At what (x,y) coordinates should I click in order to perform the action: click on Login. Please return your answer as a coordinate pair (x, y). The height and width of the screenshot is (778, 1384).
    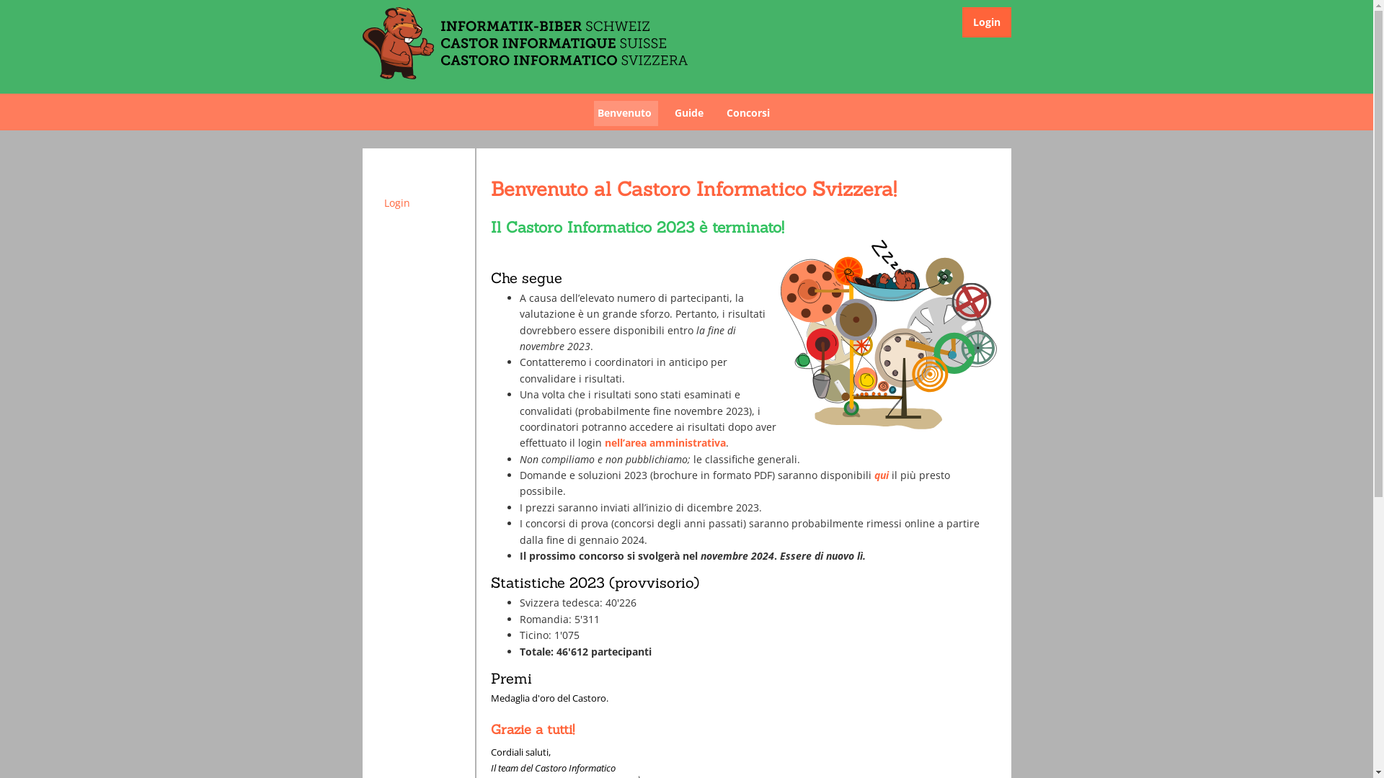
    Looking at the image, I should click on (420, 203).